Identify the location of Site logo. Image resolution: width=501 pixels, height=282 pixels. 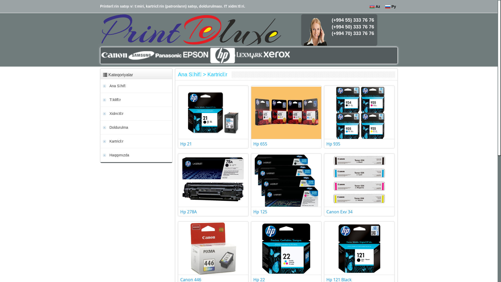
(191, 30).